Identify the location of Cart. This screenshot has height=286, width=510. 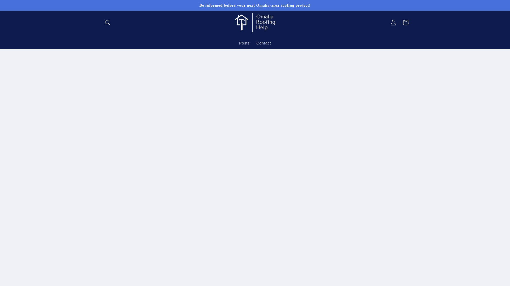
(405, 22).